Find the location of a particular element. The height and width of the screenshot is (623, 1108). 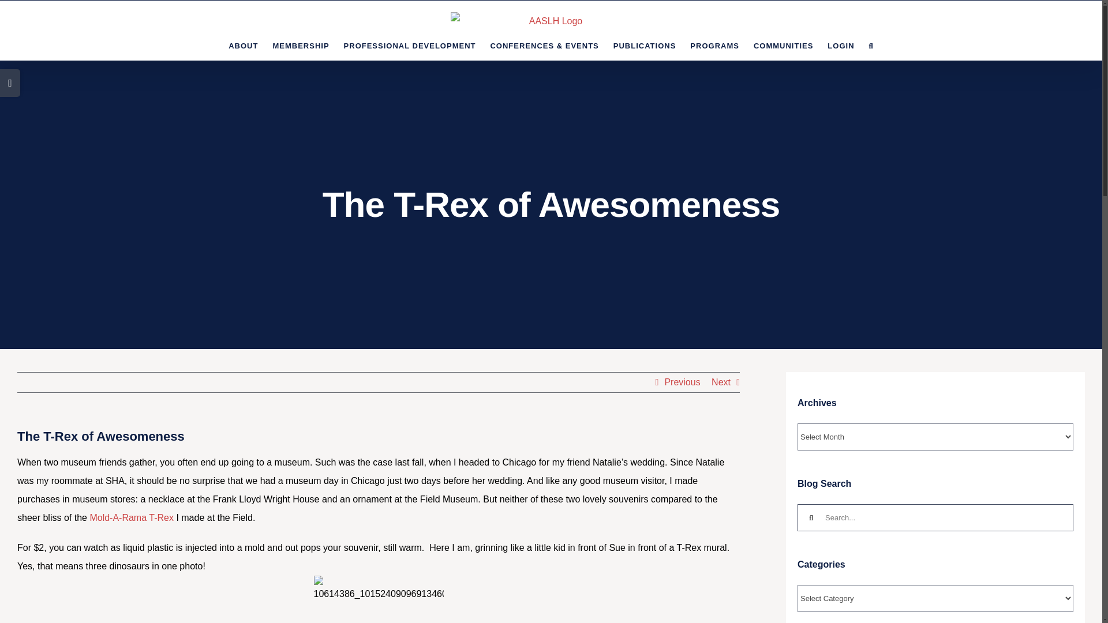

PUBLICATIONS is located at coordinates (645, 45).